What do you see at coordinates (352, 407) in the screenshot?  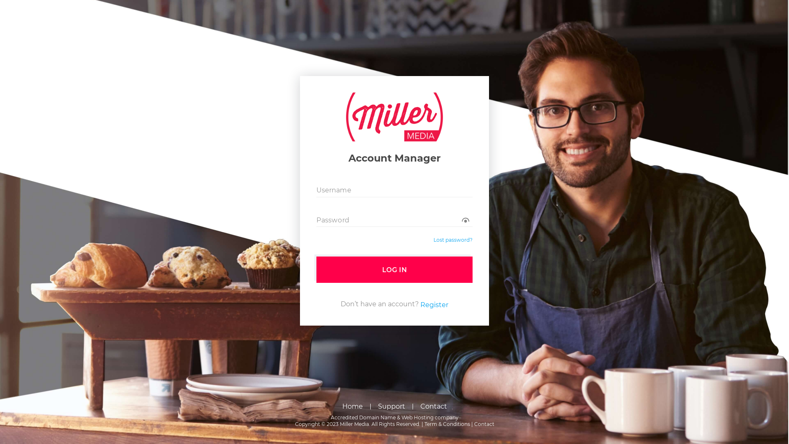 I see `Home` at bounding box center [352, 407].